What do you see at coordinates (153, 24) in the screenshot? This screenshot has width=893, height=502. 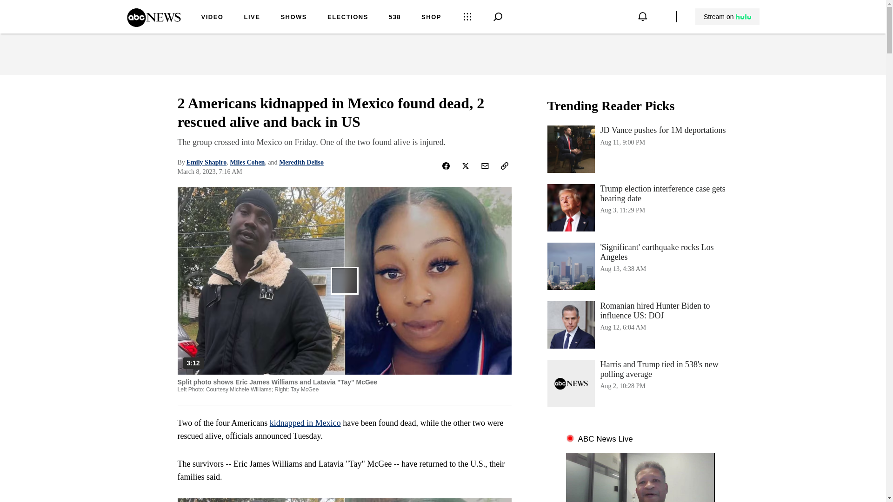 I see `538` at bounding box center [153, 24].